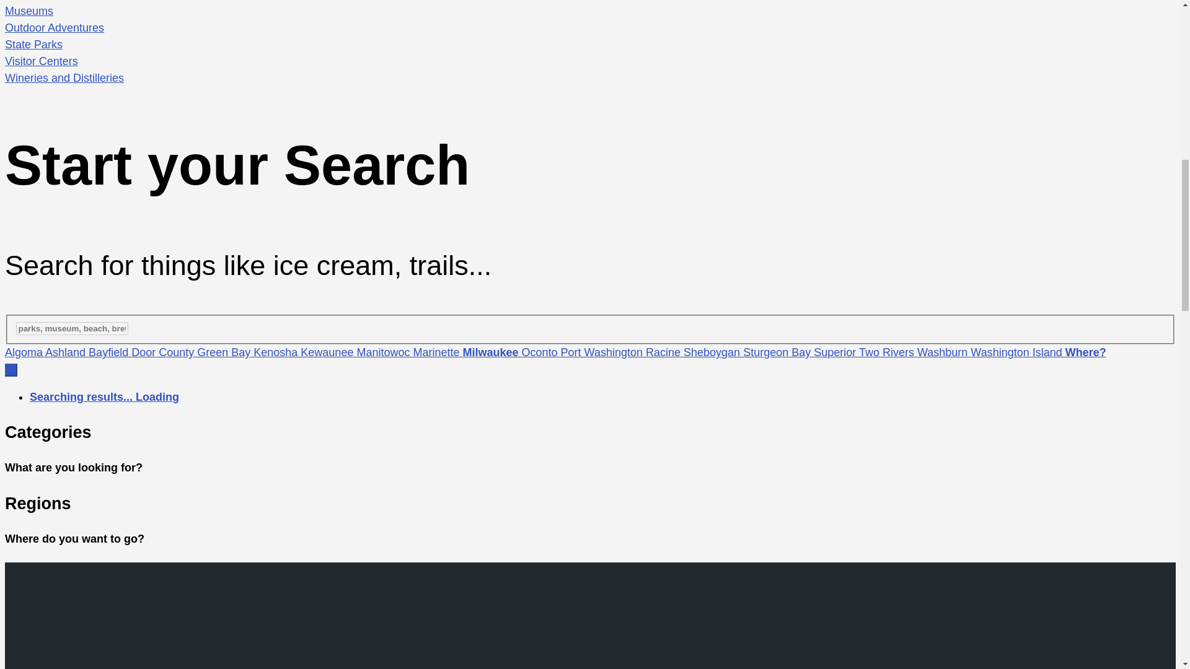  Describe the element at coordinates (590, 62) in the screenshot. I see `Visitor Centers` at that location.